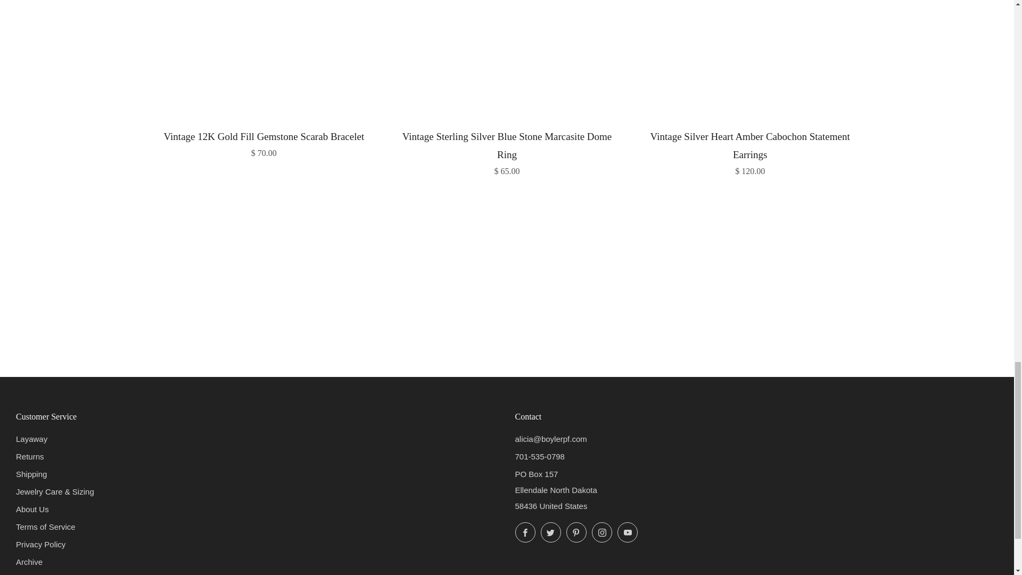  I want to click on Vintage 12K Gold Fill Gemstone Scarab Bracelet, so click(264, 142).